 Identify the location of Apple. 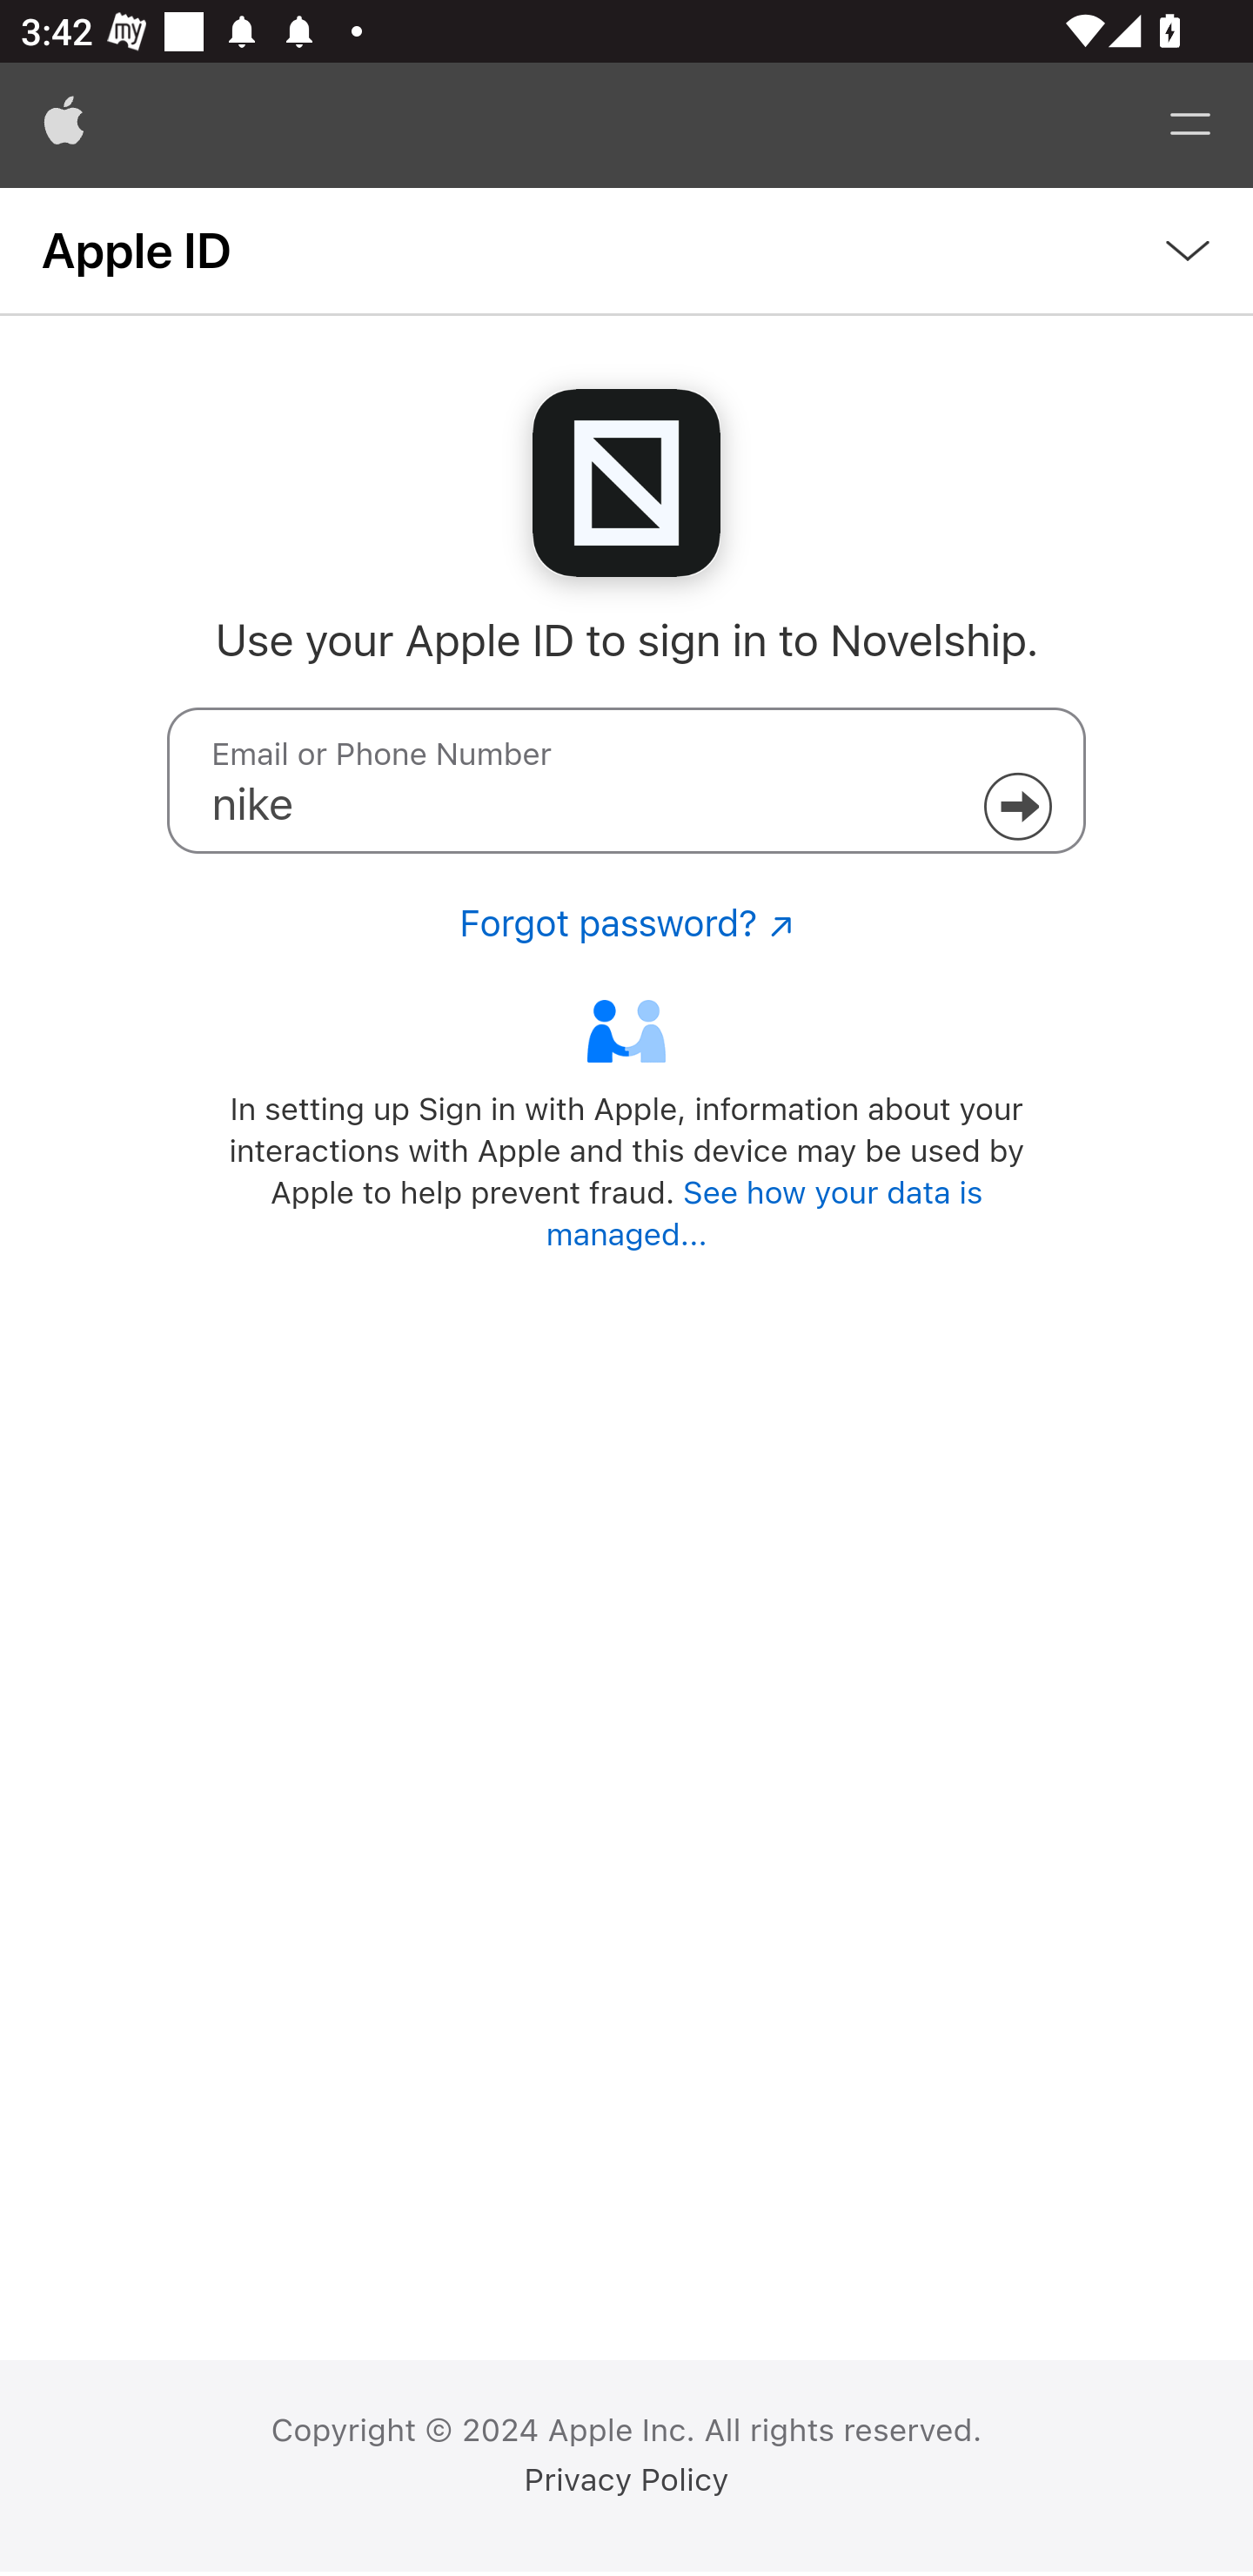
(64, 125).